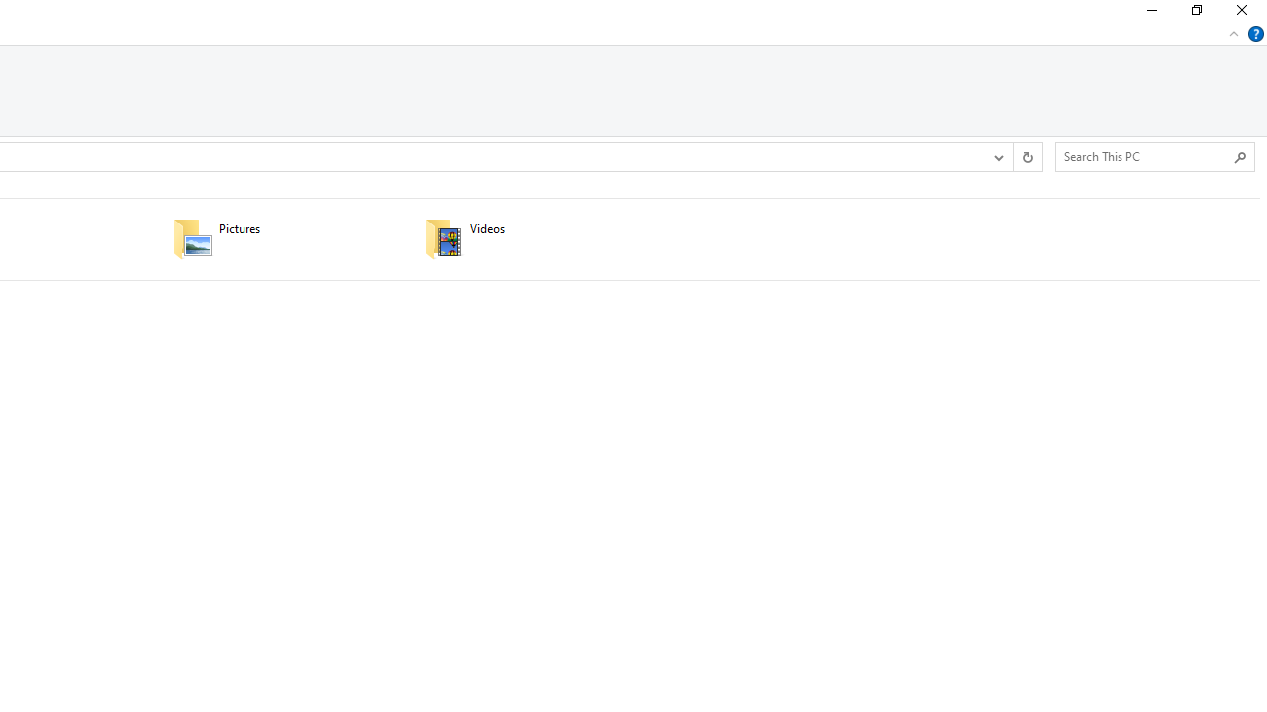 The width and height of the screenshot is (1267, 712). I want to click on Help, so click(1256, 34).